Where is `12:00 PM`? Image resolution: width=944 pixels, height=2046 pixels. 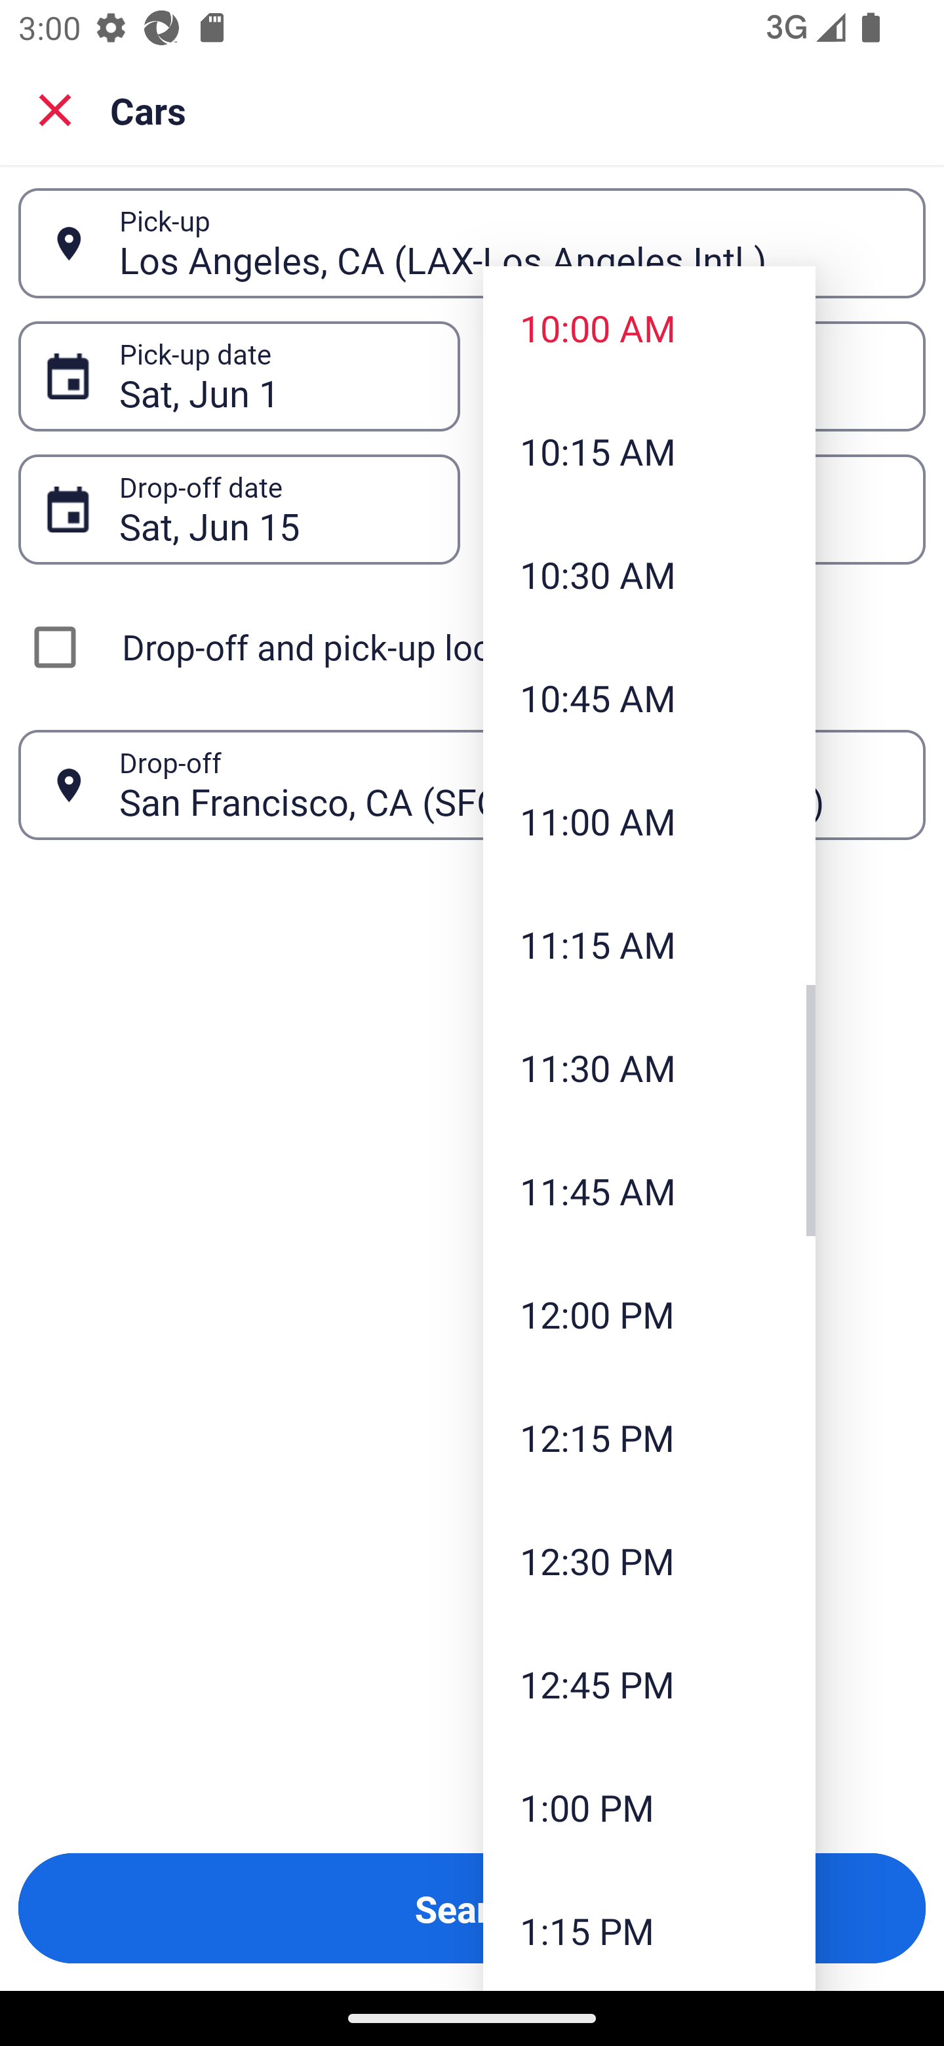
12:00 PM is located at coordinates (649, 1313).